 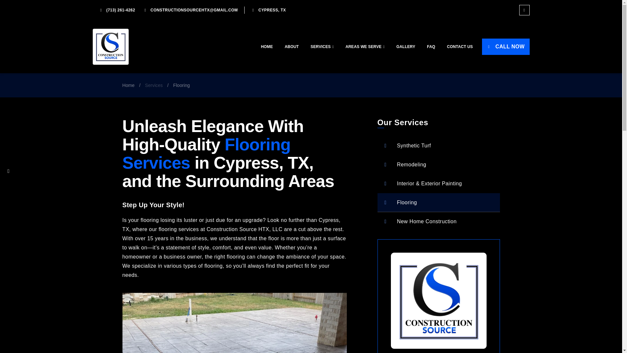 What do you see at coordinates (406, 46) in the screenshot?
I see `GALLERY` at bounding box center [406, 46].